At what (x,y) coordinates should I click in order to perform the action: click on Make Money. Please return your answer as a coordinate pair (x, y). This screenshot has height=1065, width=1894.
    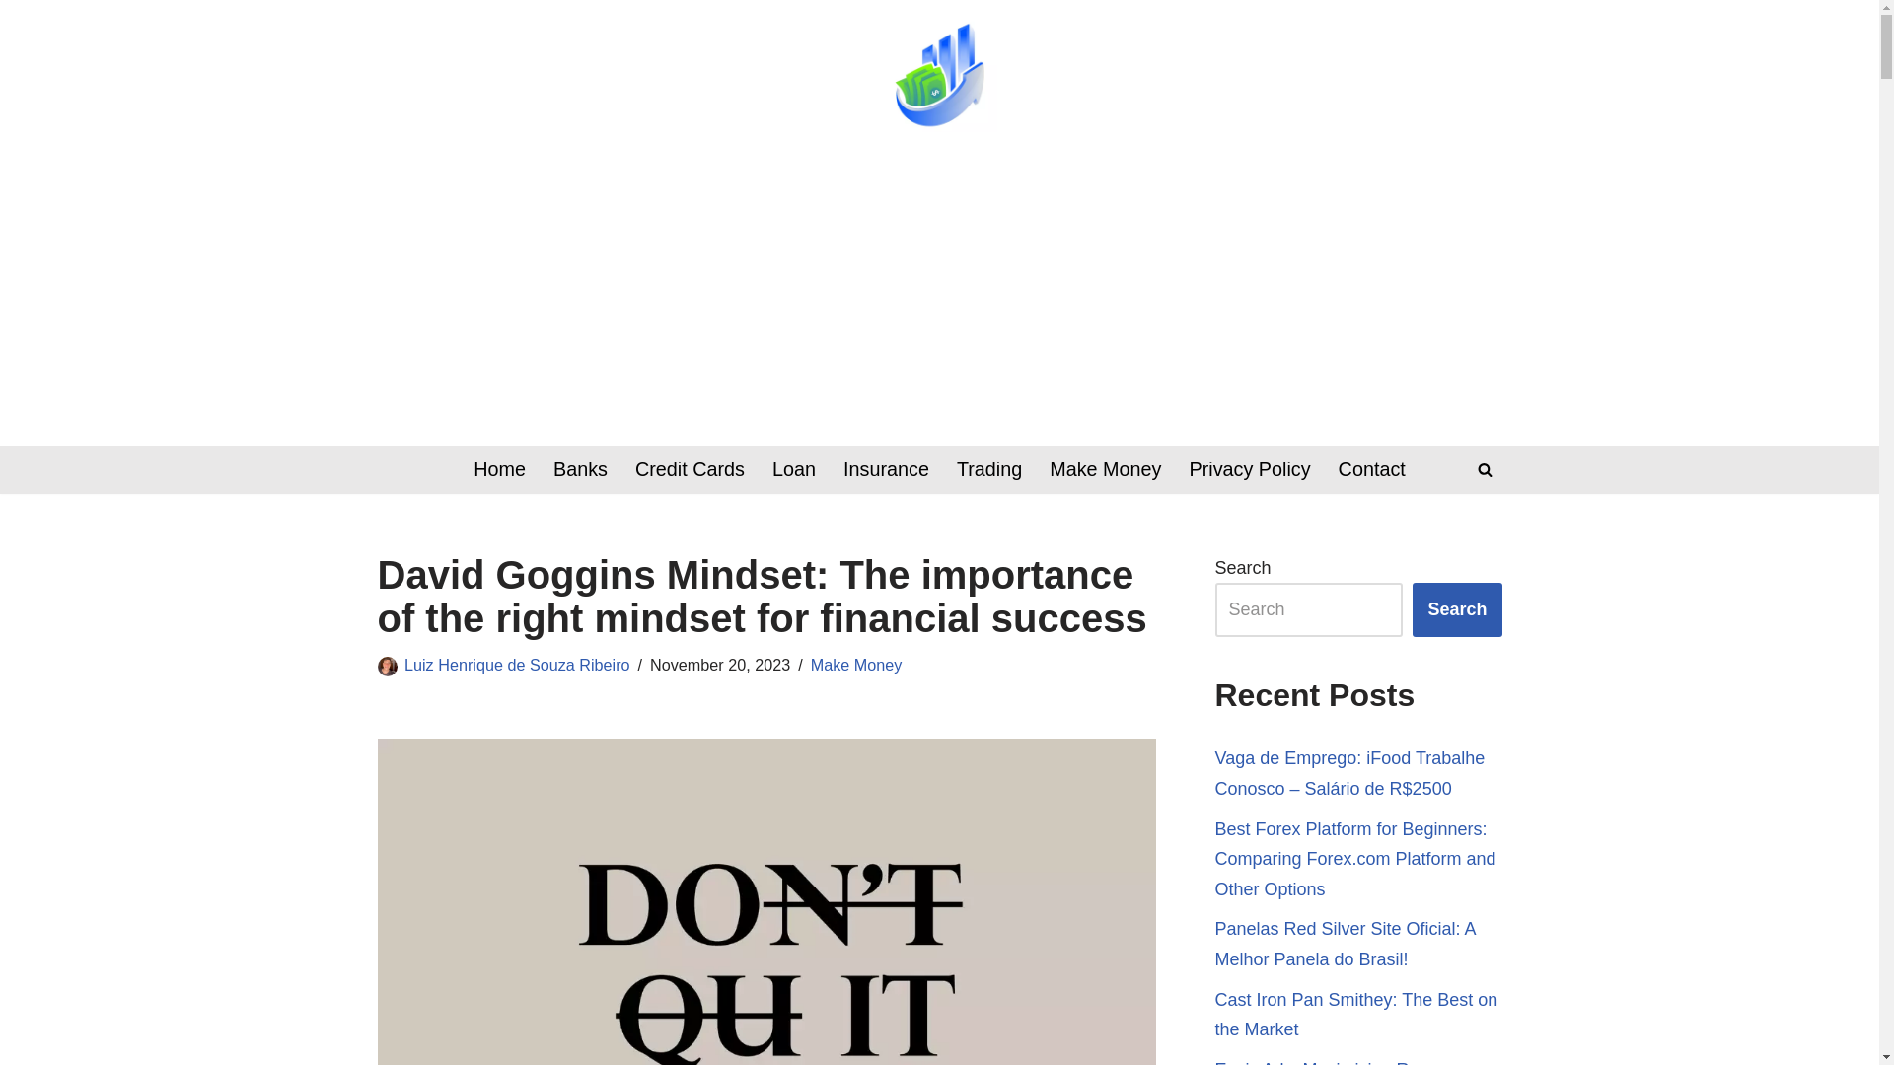
    Looking at the image, I should click on (1105, 469).